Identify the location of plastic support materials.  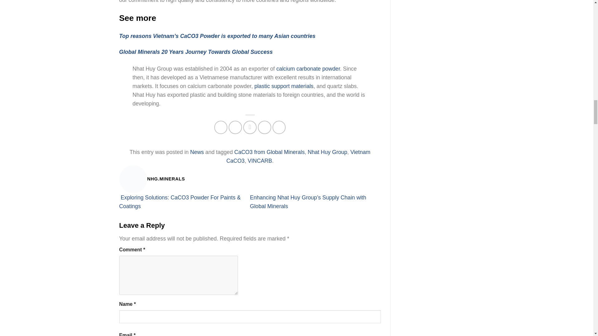
(284, 86).